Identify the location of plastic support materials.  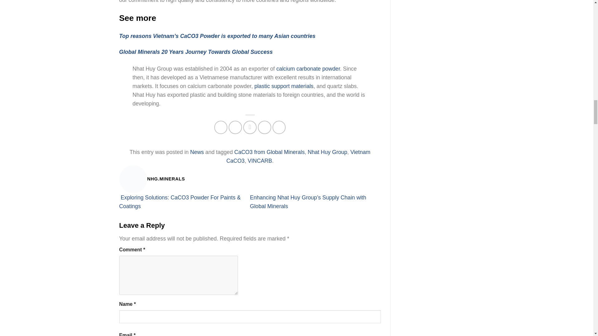
(284, 86).